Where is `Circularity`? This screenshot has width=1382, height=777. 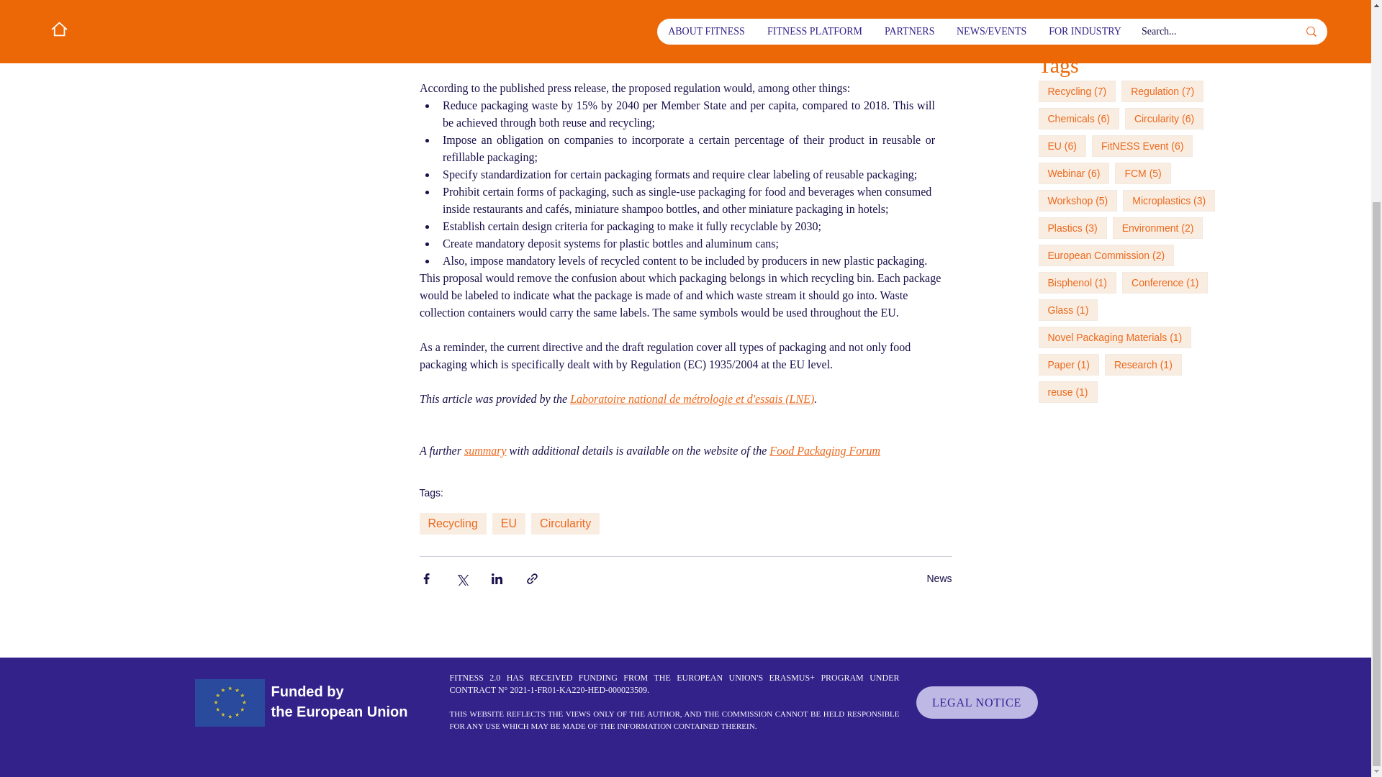 Circularity is located at coordinates (565, 524).